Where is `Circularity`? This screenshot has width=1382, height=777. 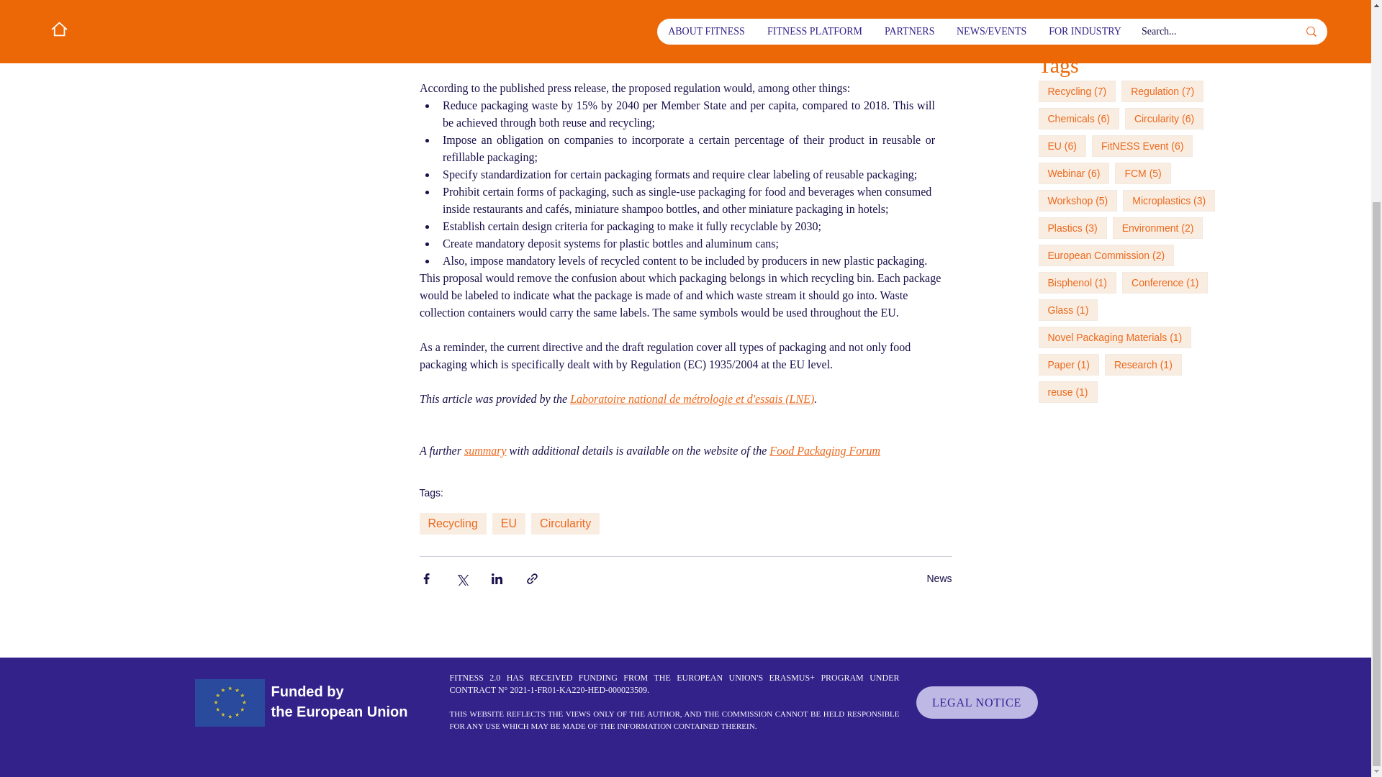 Circularity is located at coordinates (565, 524).